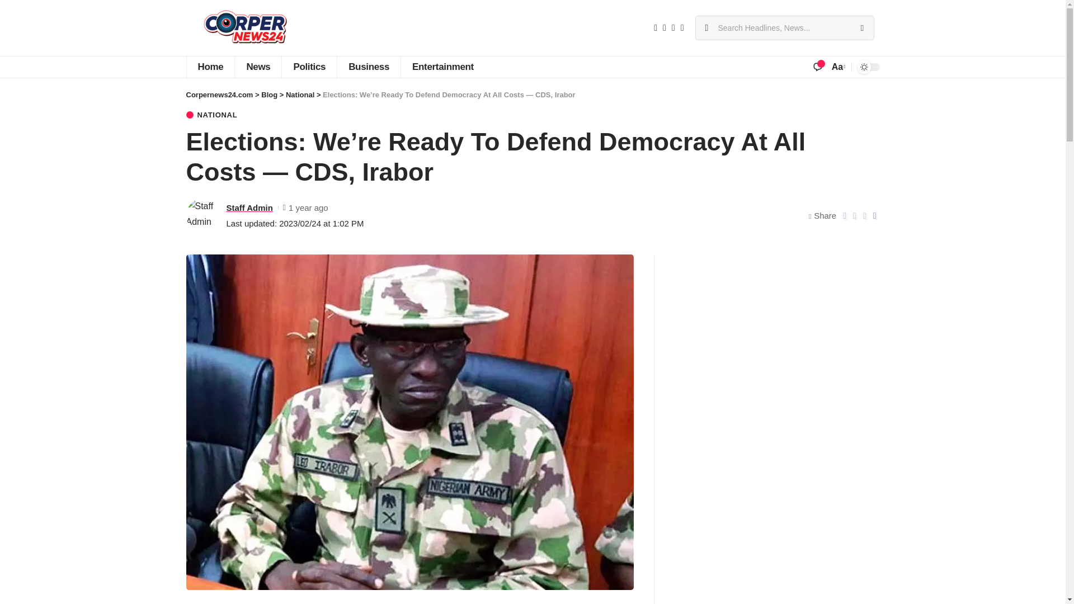  What do you see at coordinates (257, 67) in the screenshot?
I see `News` at bounding box center [257, 67].